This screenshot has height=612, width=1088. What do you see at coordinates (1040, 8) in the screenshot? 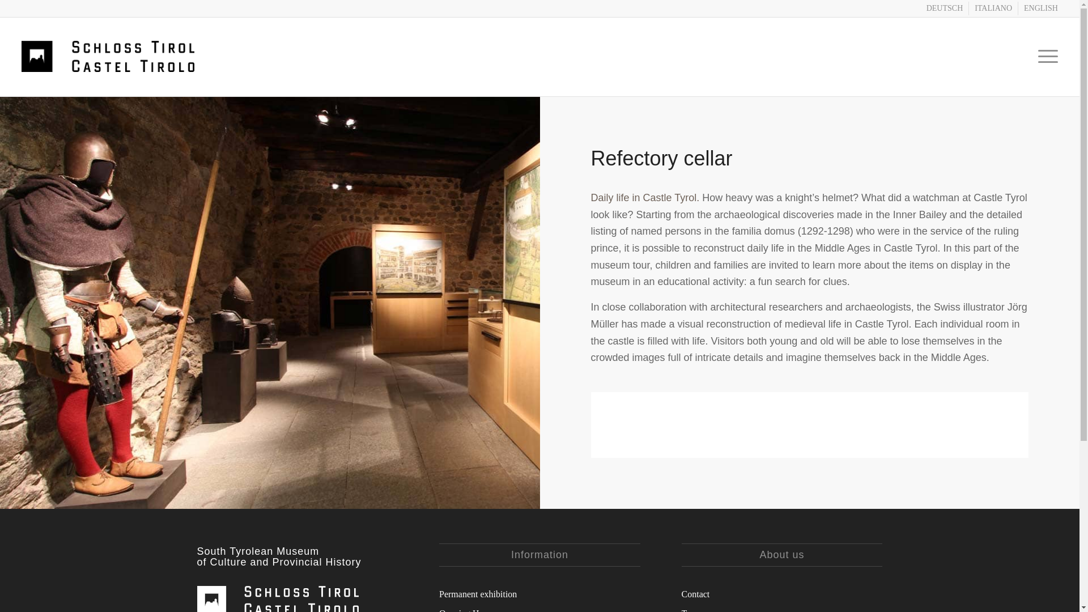
I see `ENGLISH` at bounding box center [1040, 8].